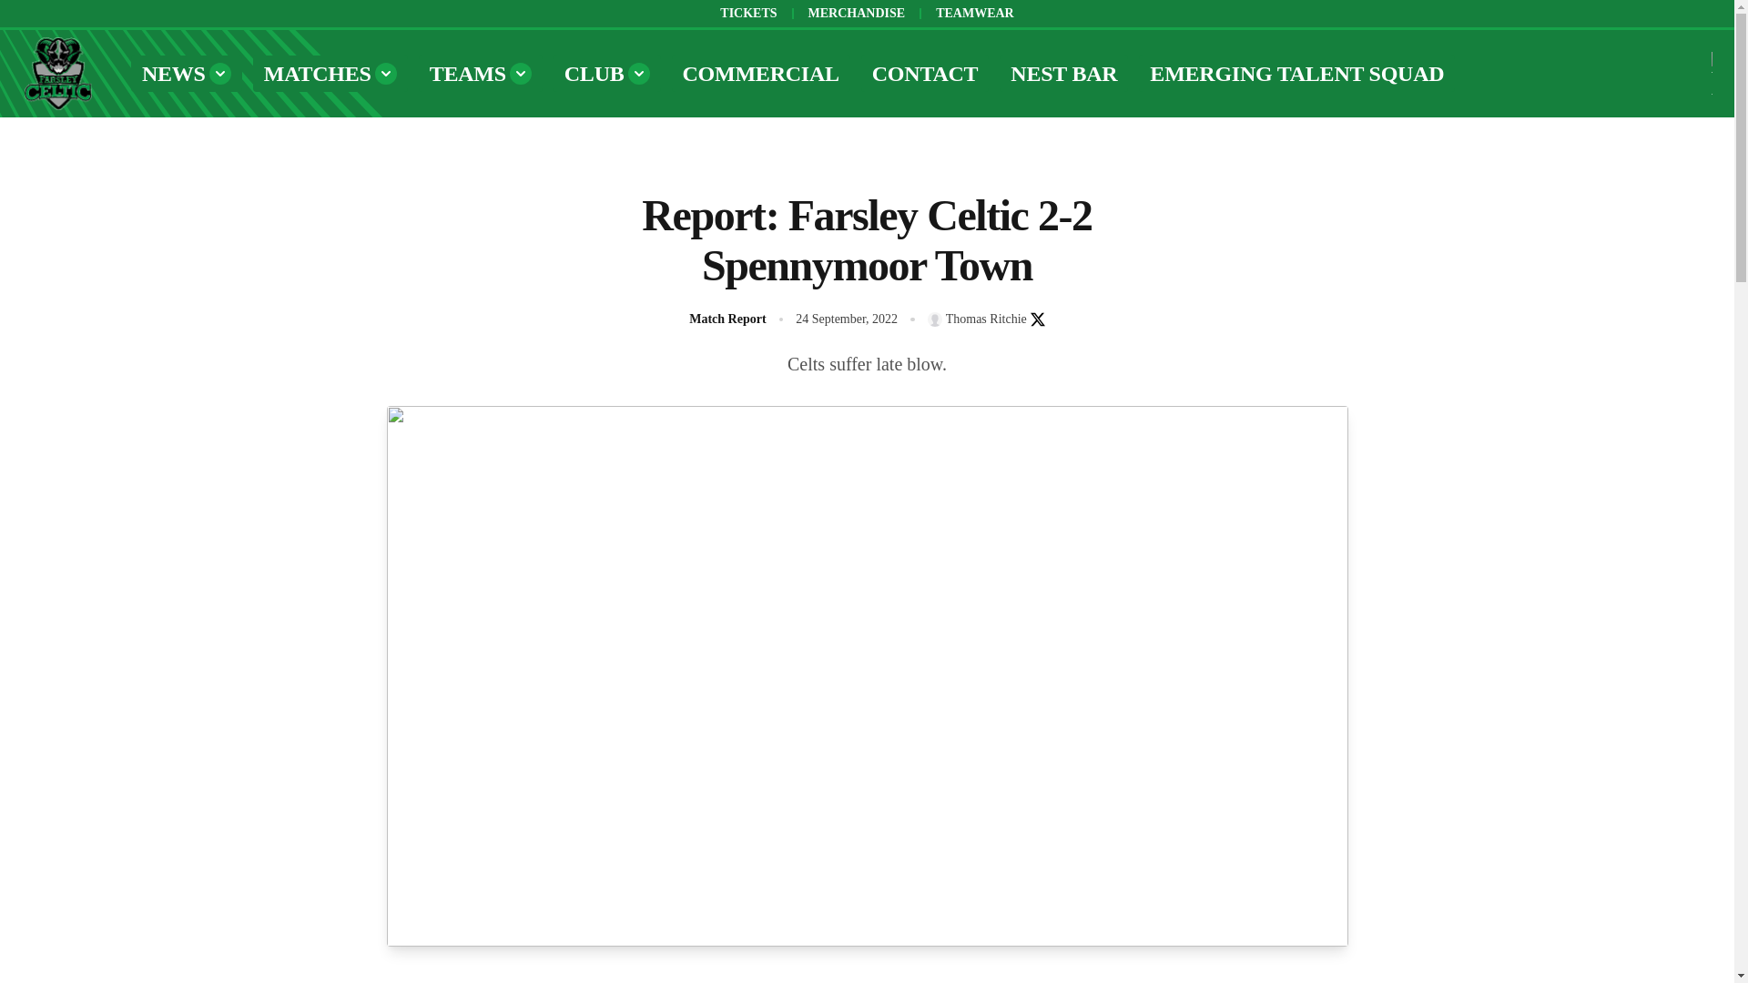  Describe the element at coordinates (748, 13) in the screenshot. I see `TICKETS` at that location.